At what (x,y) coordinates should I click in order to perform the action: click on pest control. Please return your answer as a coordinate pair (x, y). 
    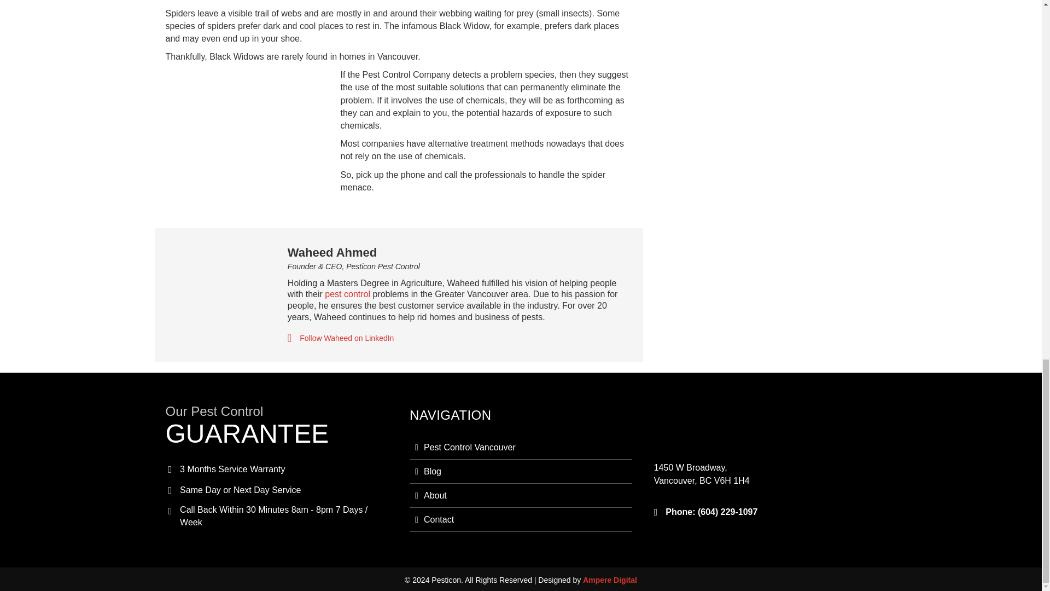
    Looking at the image, I should click on (347, 294).